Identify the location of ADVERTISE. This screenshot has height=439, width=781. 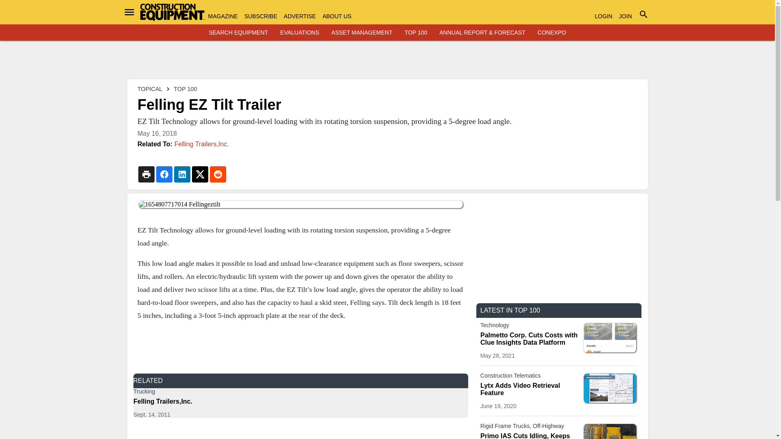
(300, 16).